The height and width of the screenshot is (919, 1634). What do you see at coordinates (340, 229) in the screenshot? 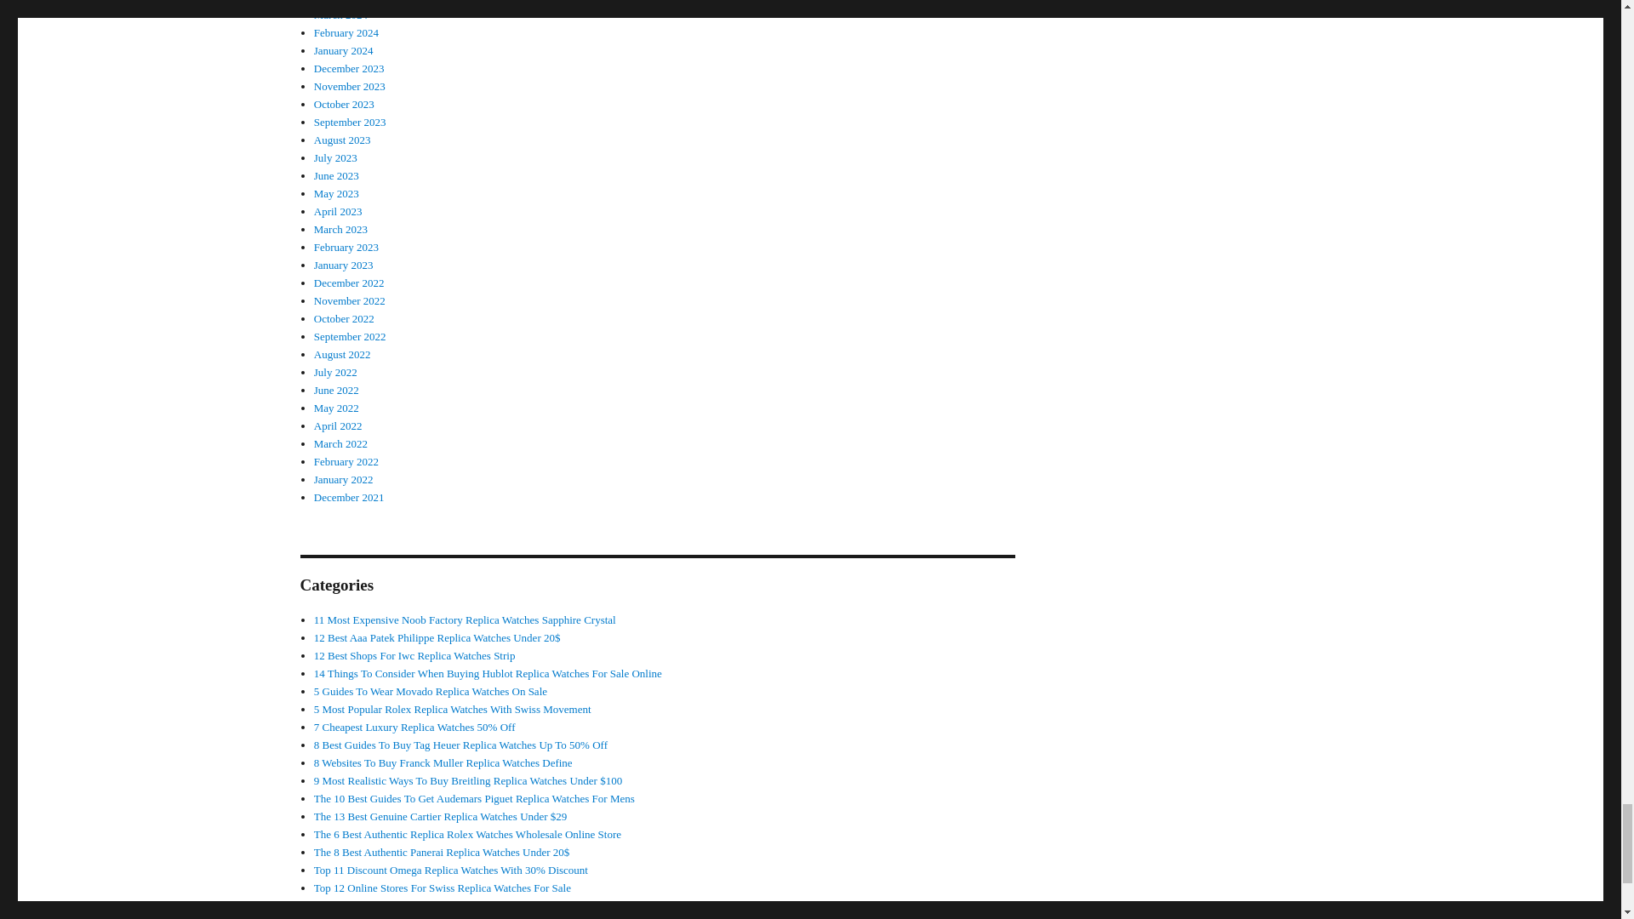
I see `March 2023` at bounding box center [340, 229].